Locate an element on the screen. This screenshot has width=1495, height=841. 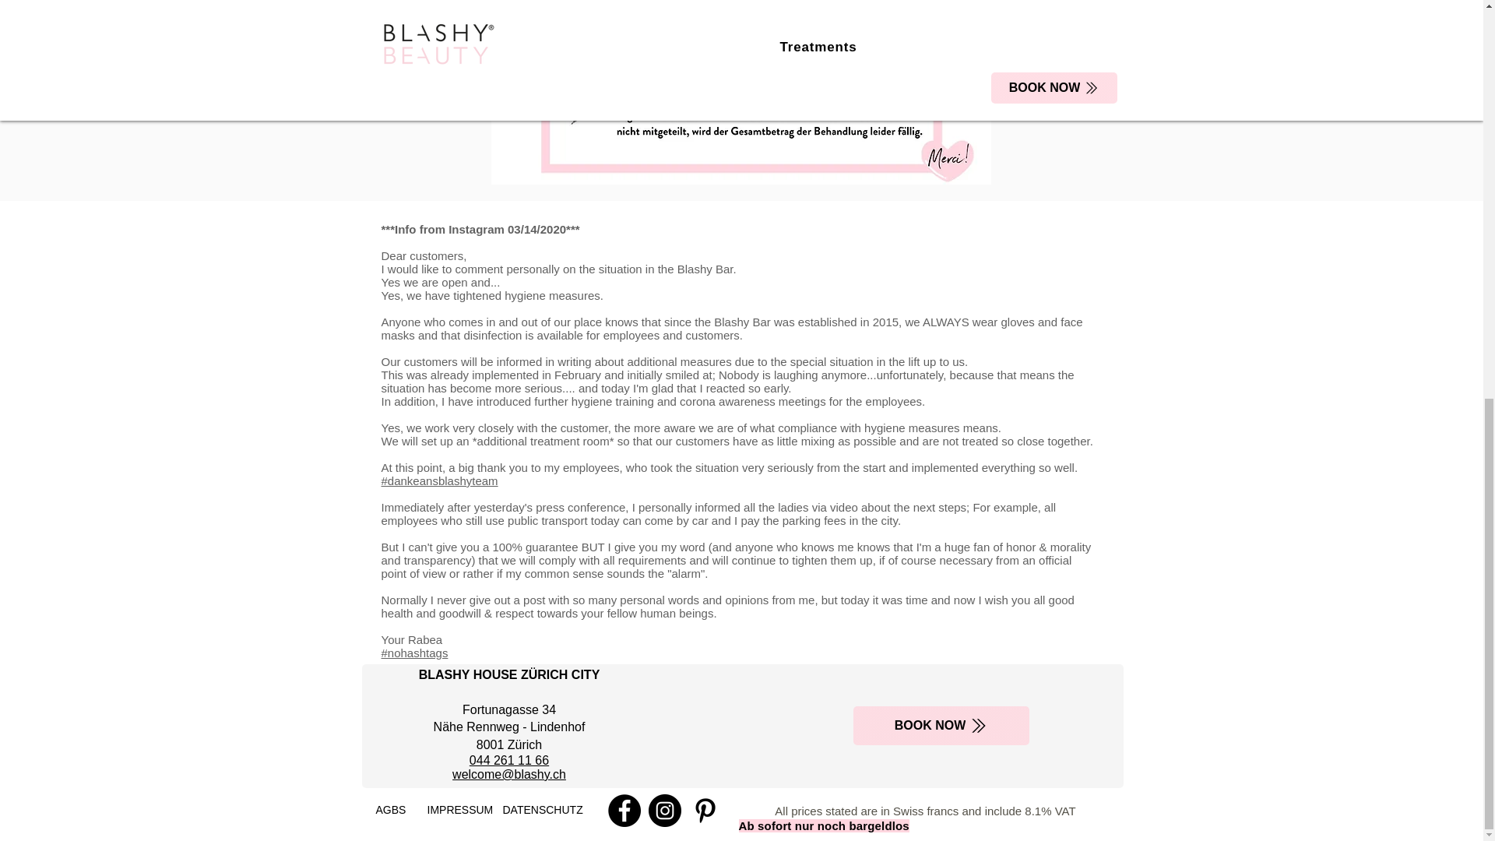
044 261 11 66 is located at coordinates (508, 760).